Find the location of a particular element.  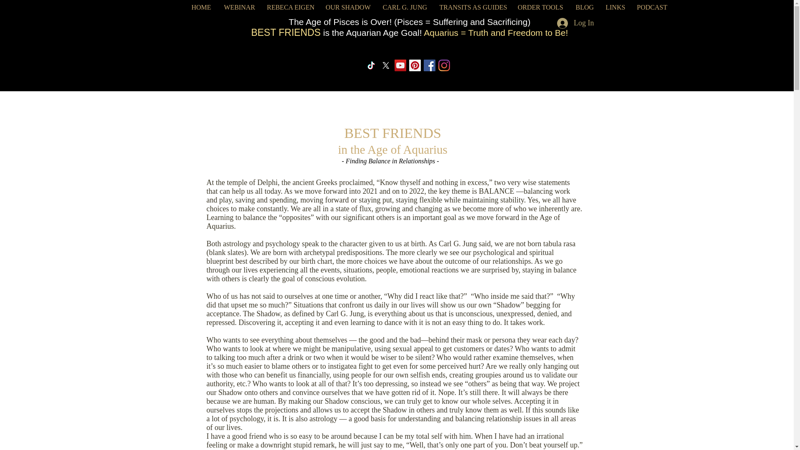

Log In is located at coordinates (572, 12).